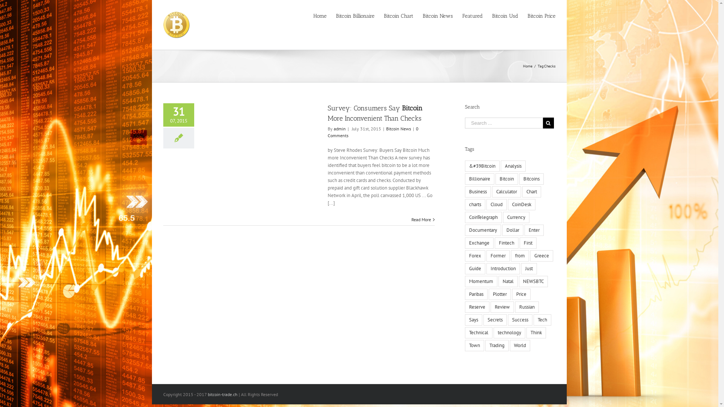  I want to click on Think, so click(536, 333).